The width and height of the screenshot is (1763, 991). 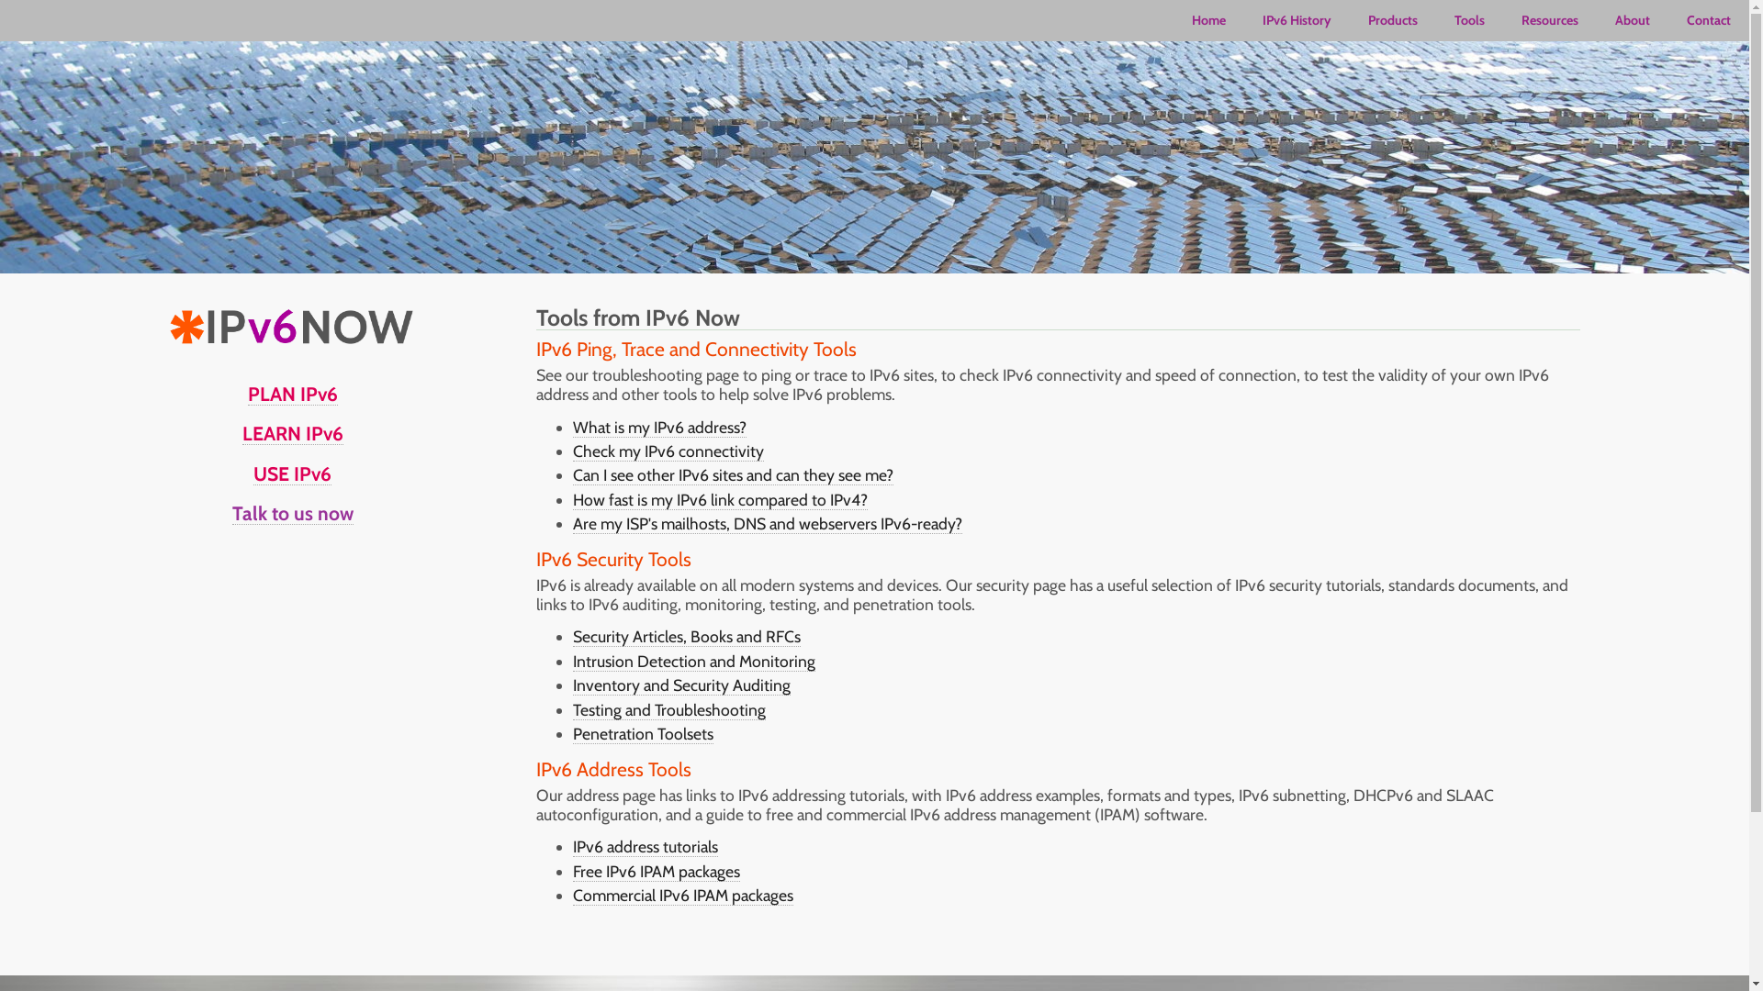 I want to click on Testing and Troubleshooting, so click(x=669, y=710).